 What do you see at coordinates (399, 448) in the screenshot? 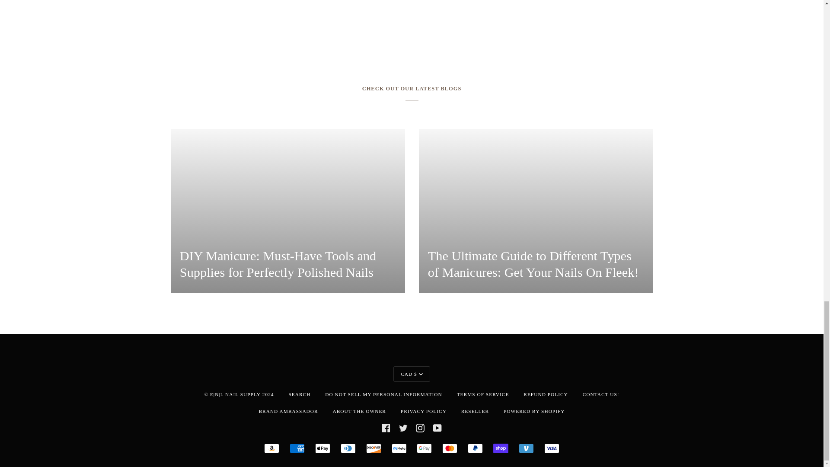
I see `META PAY` at bounding box center [399, 448].